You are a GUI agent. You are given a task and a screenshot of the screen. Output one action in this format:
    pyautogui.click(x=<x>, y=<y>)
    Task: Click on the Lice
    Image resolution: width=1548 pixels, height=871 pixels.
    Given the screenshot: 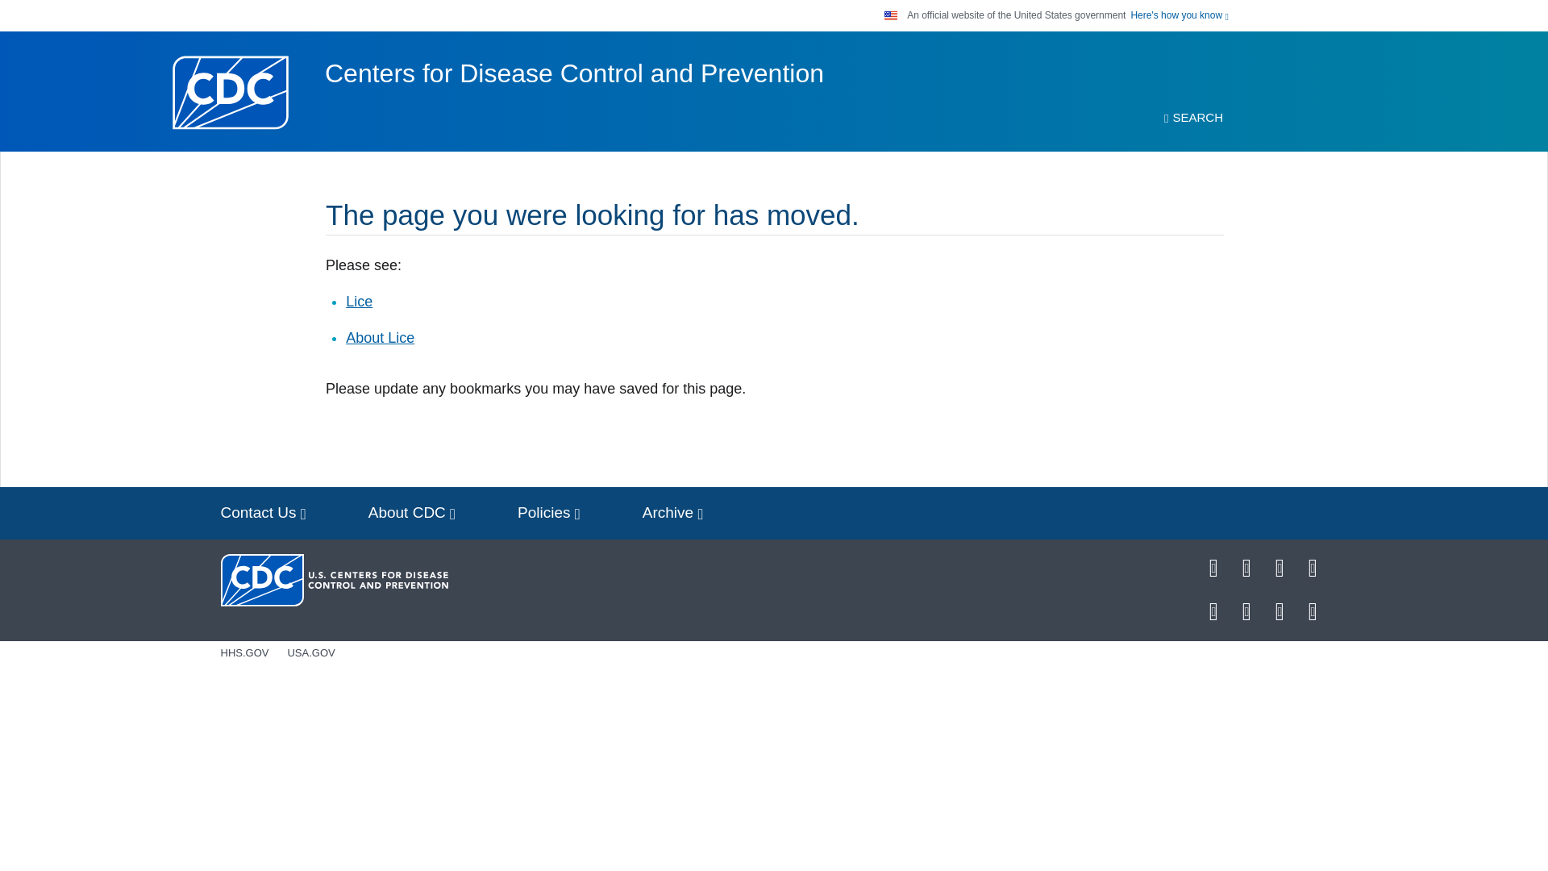 What is the action you would take?
    pyautogui.click(x=359, y=302)
    